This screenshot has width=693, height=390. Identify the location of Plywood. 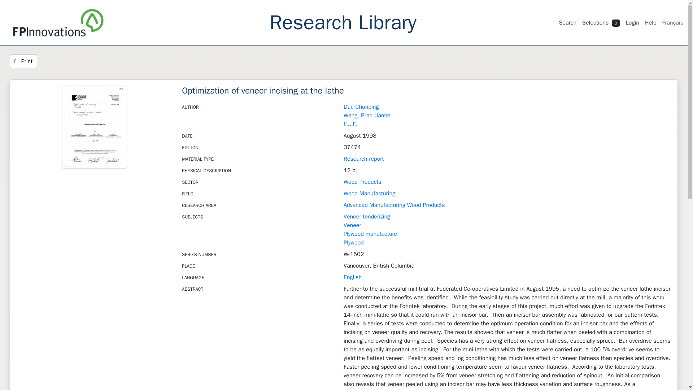
(354, 243).